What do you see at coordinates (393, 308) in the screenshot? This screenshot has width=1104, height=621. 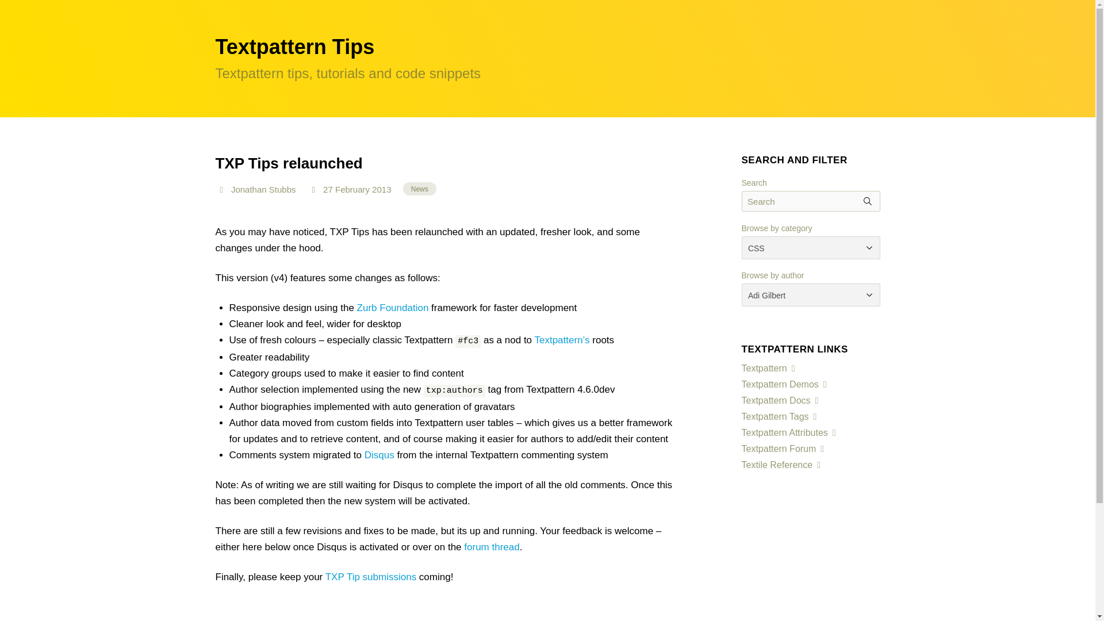 I see `Zurb Foundation` at bounding box center [393, 308].